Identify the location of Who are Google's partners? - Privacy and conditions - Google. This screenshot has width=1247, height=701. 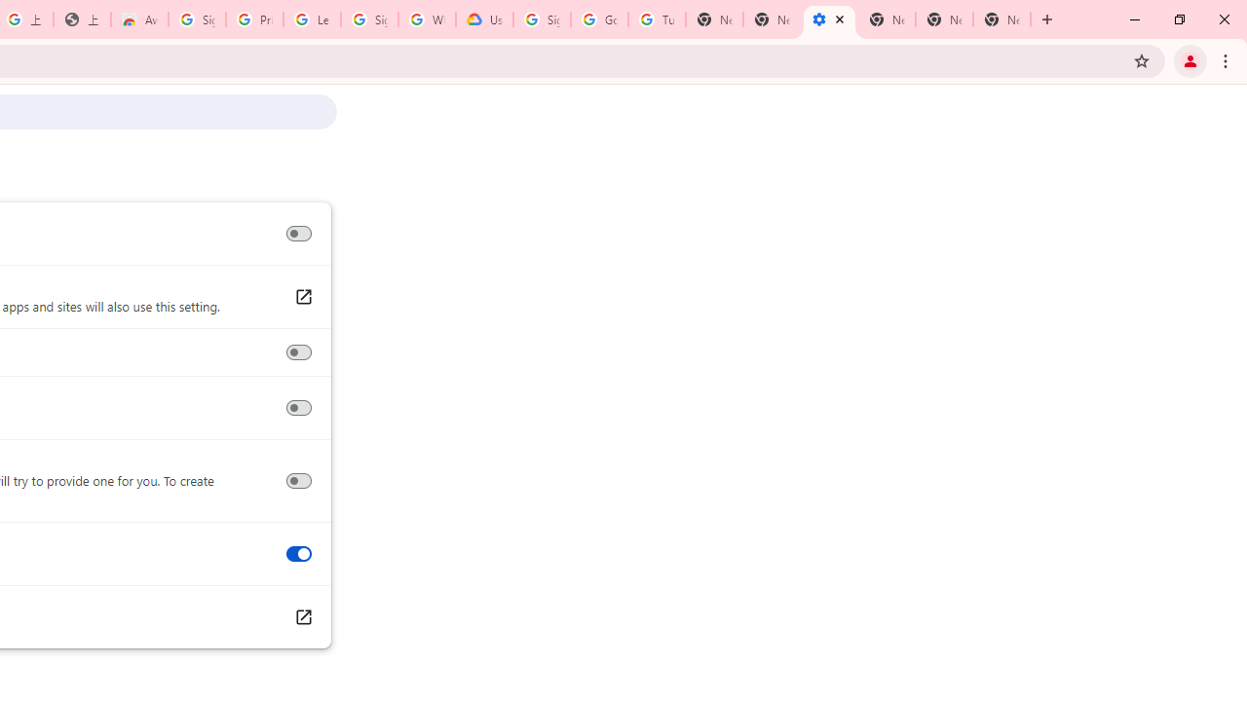
(427, 19).